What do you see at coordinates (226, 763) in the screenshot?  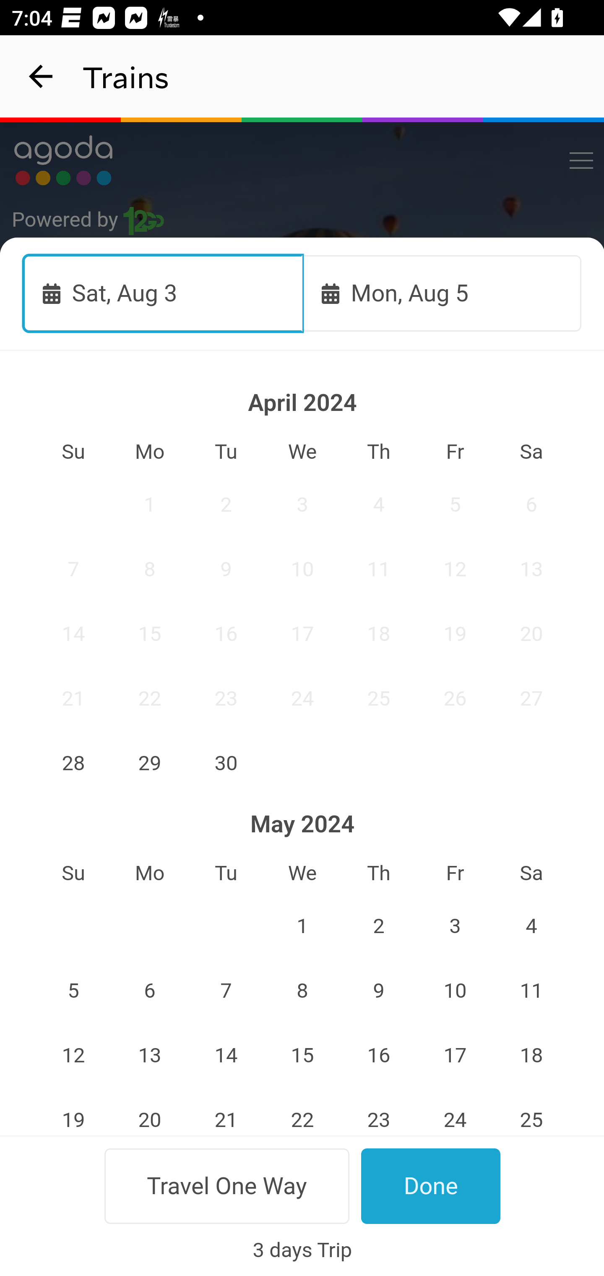 I see `30` at bounding box center [226, 763].